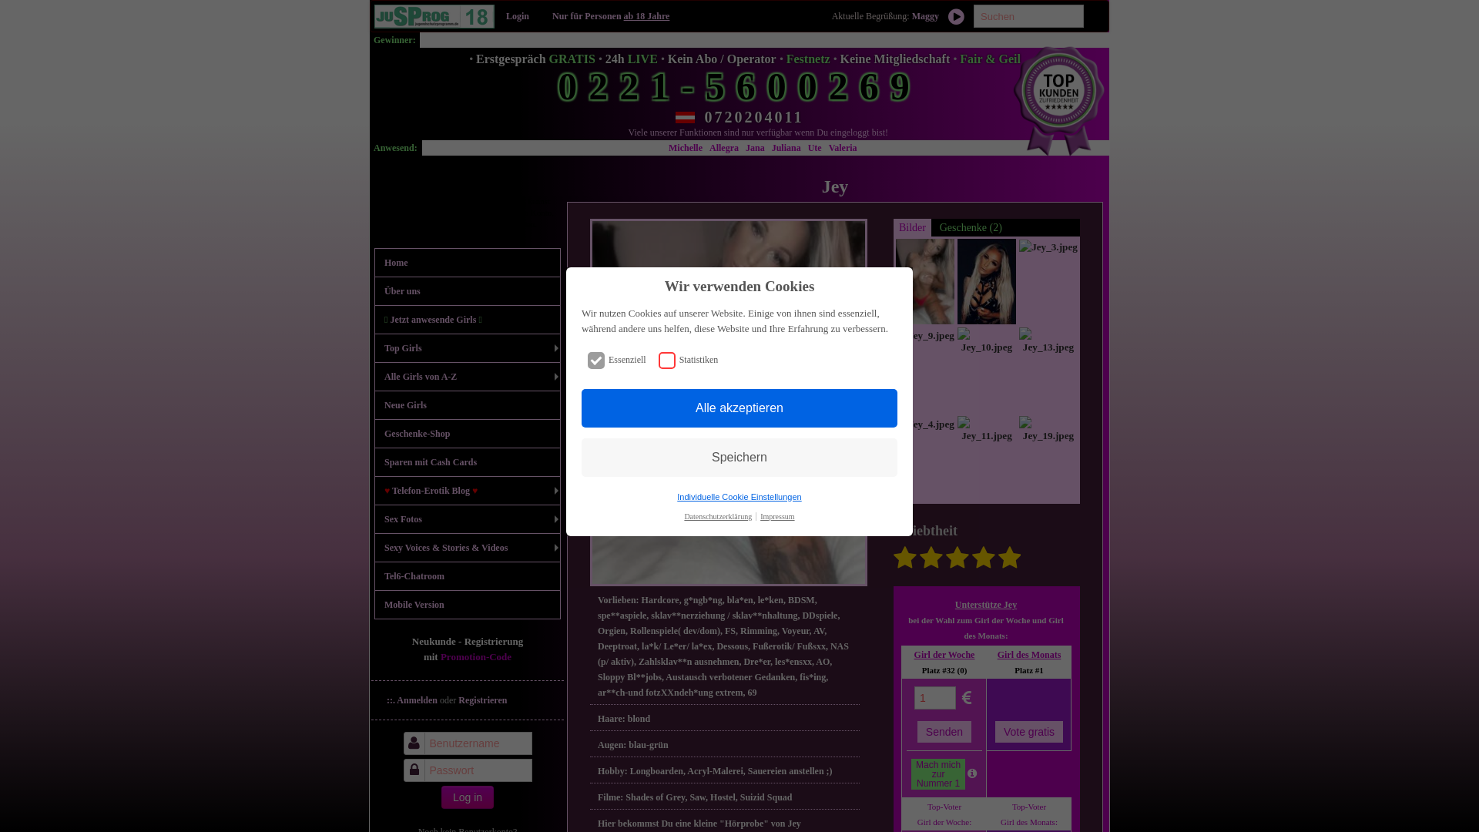 The width and height of the screenshot is (1479, 832). Describe the element at coordinates (739, 458) in the screenshot. I see `Speichern` at that location.